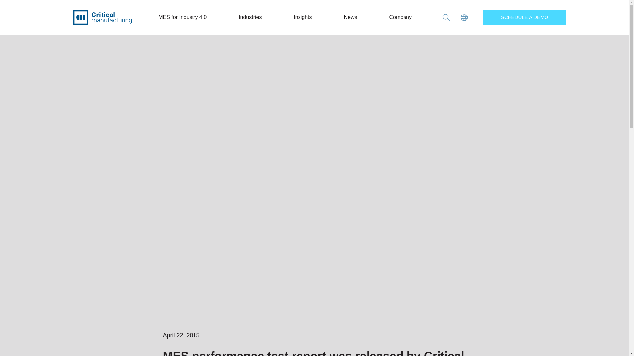 The width and height of the screenshot is (634, 356). What do you see at coordinates (524, 17) in the screenshot?
I see `Schedule a demo` at bounding box center [524, 17].